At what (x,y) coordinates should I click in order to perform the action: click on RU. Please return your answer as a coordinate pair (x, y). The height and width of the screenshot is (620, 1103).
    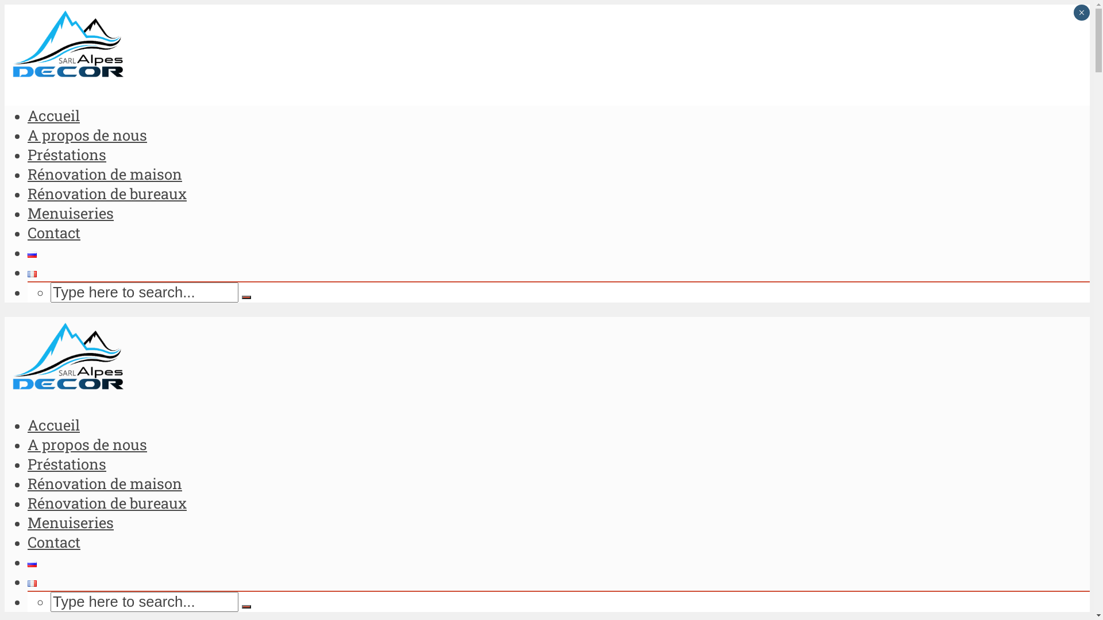
    Looking at the image, I should click on (32, 255).